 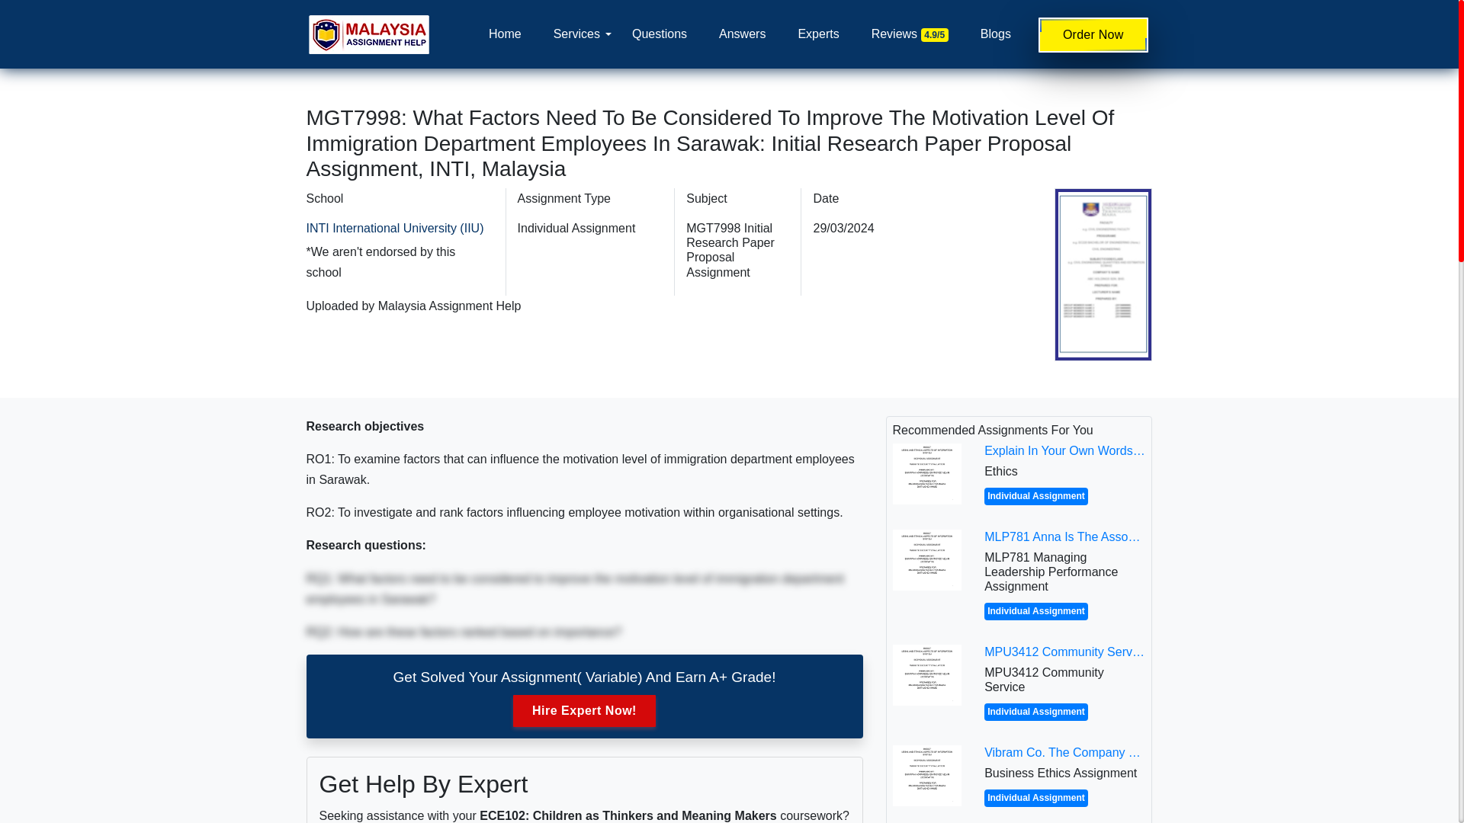 What do you see at coordinates (1093, 35) in the screenshot?
I see `Order Now` at bounding box center [1093, 35].